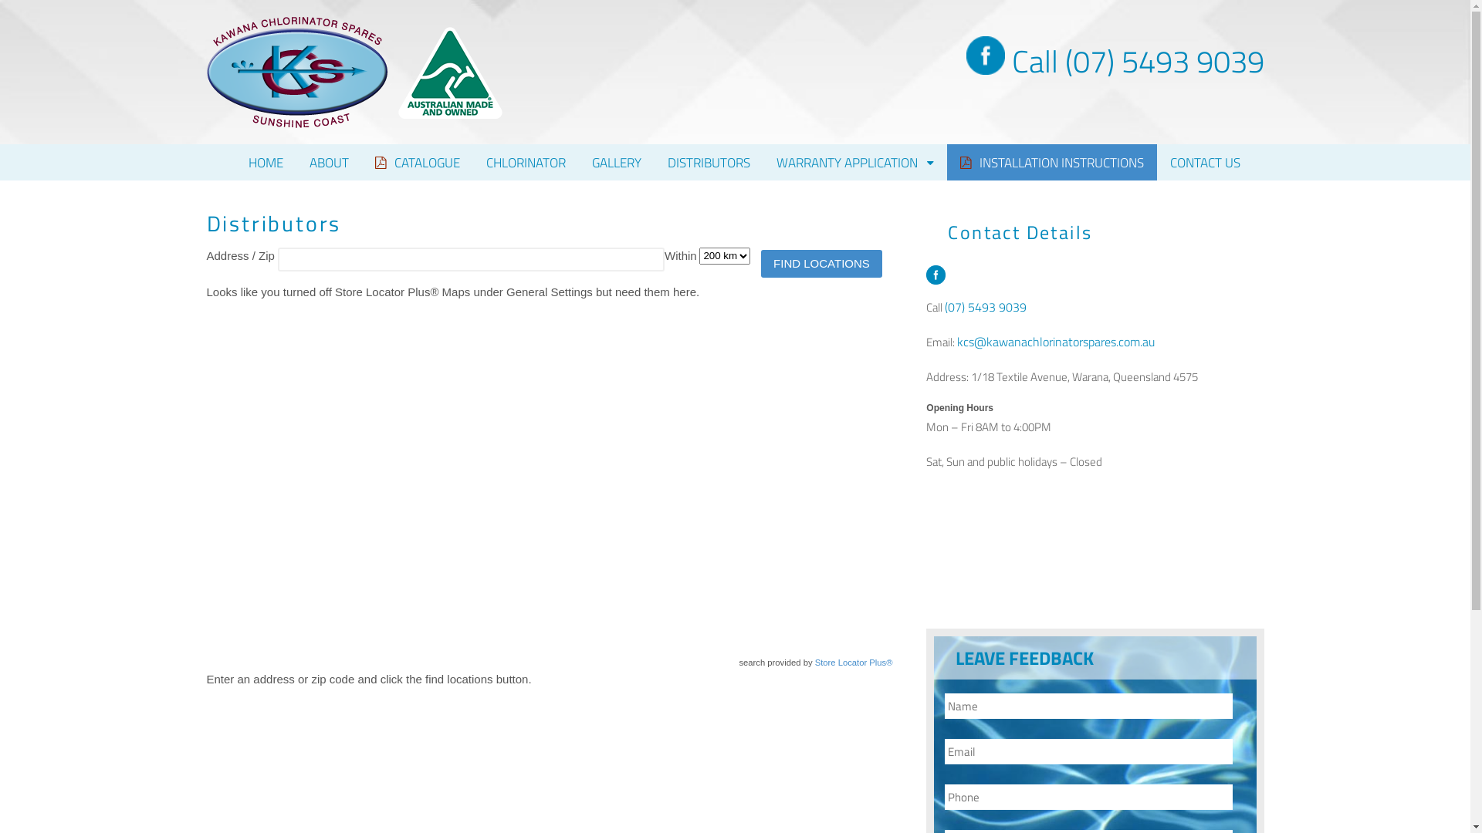 The width and height of the screenshot is (1482, 833). What do you see at coordinates (709, 162) in the screenshot?
I see `DISTRIBUTORS` at bounding box center [709, 162].